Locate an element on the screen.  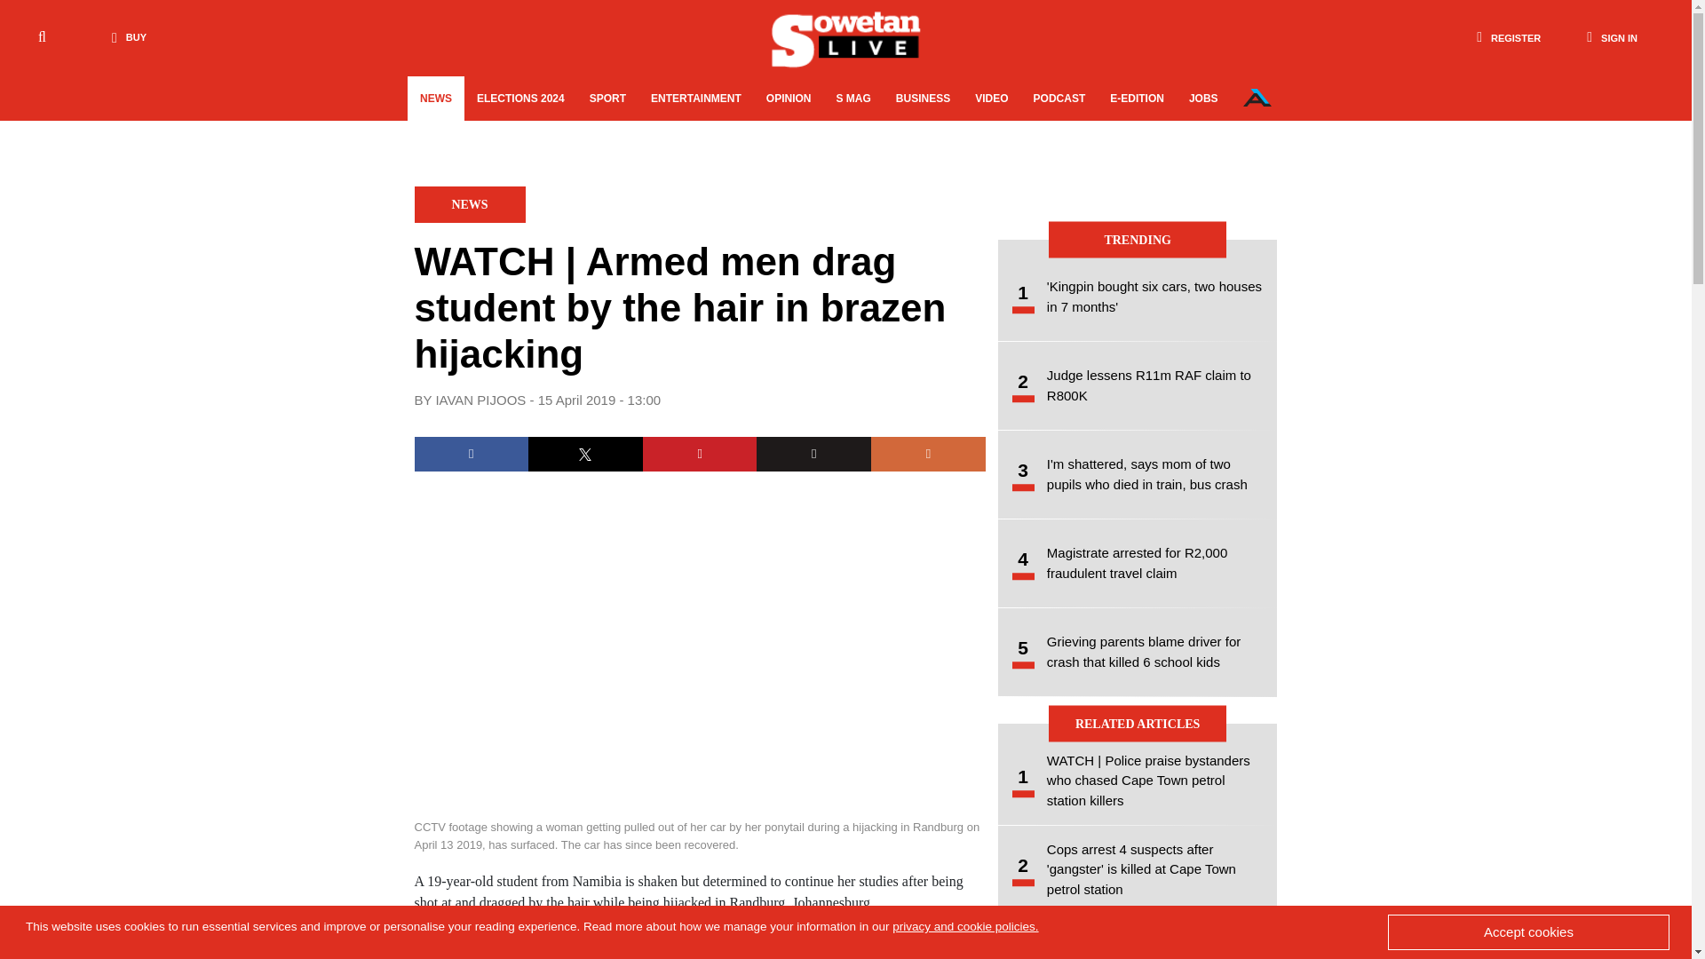
REGISTER is located at coordinates (1508, 37).